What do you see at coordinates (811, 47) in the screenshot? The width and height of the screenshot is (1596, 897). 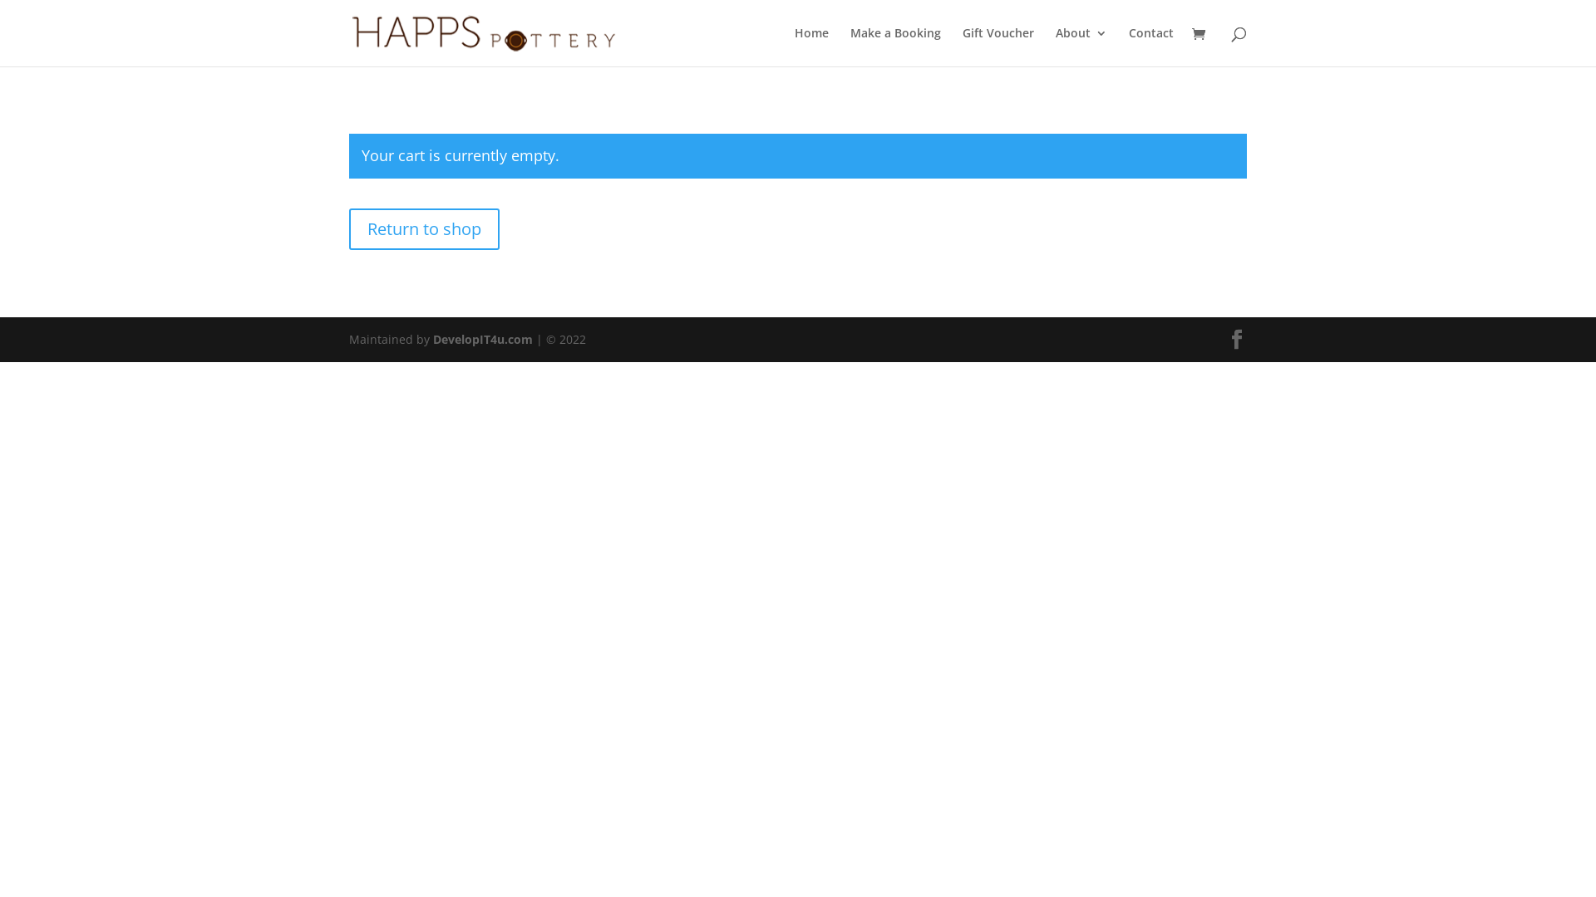 I see `Home` at bounding box center [811, 47].